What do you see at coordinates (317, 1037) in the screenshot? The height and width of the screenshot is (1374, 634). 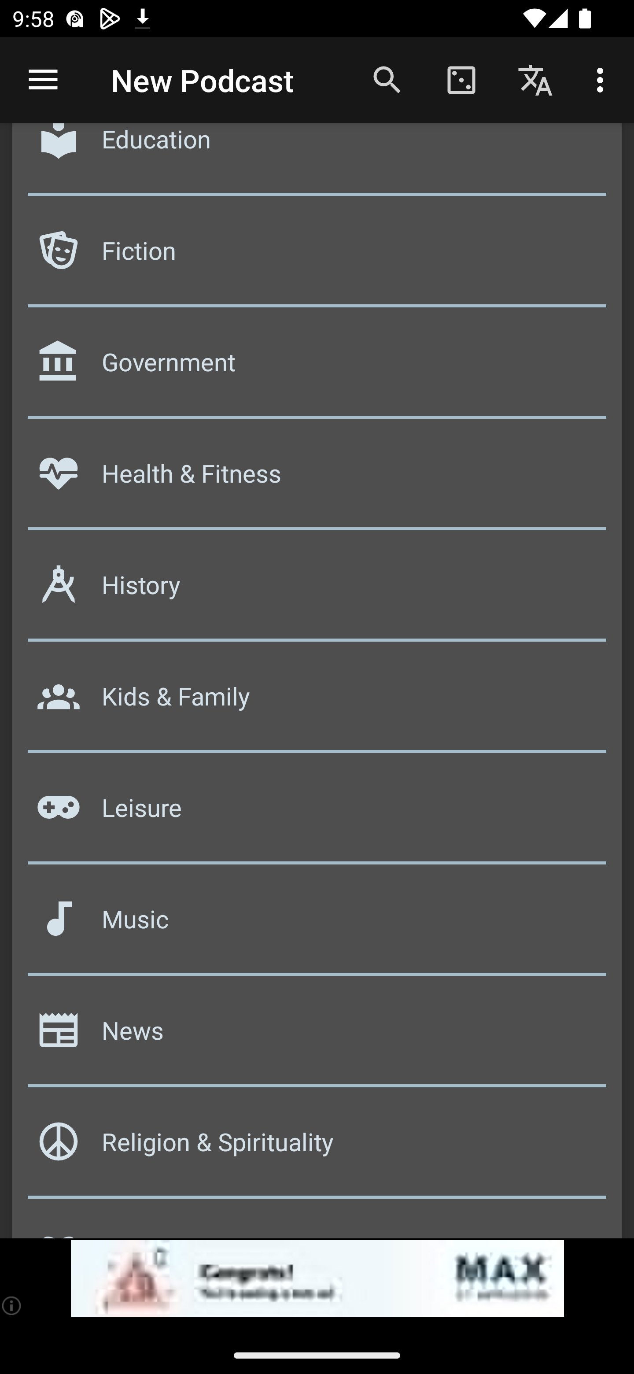 I see `News` at bounding box center [317, 1037].